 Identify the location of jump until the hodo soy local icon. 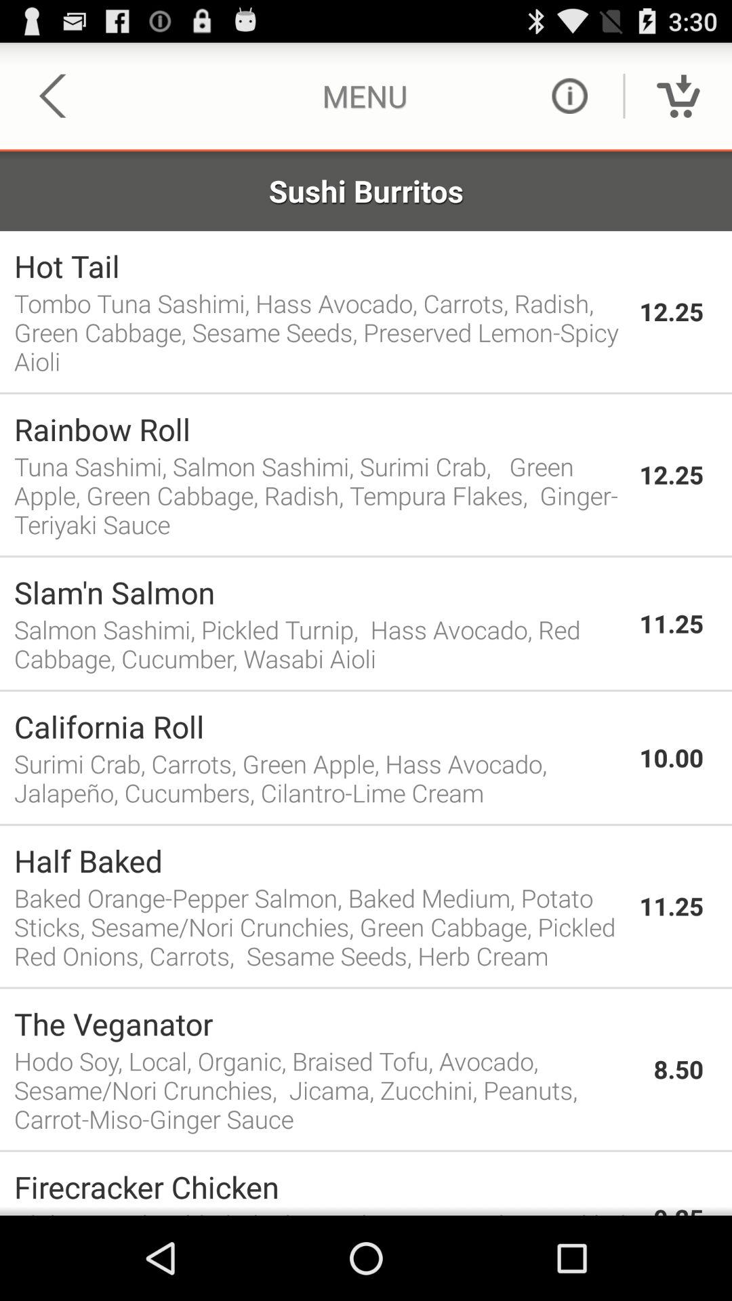
(327, 1090).